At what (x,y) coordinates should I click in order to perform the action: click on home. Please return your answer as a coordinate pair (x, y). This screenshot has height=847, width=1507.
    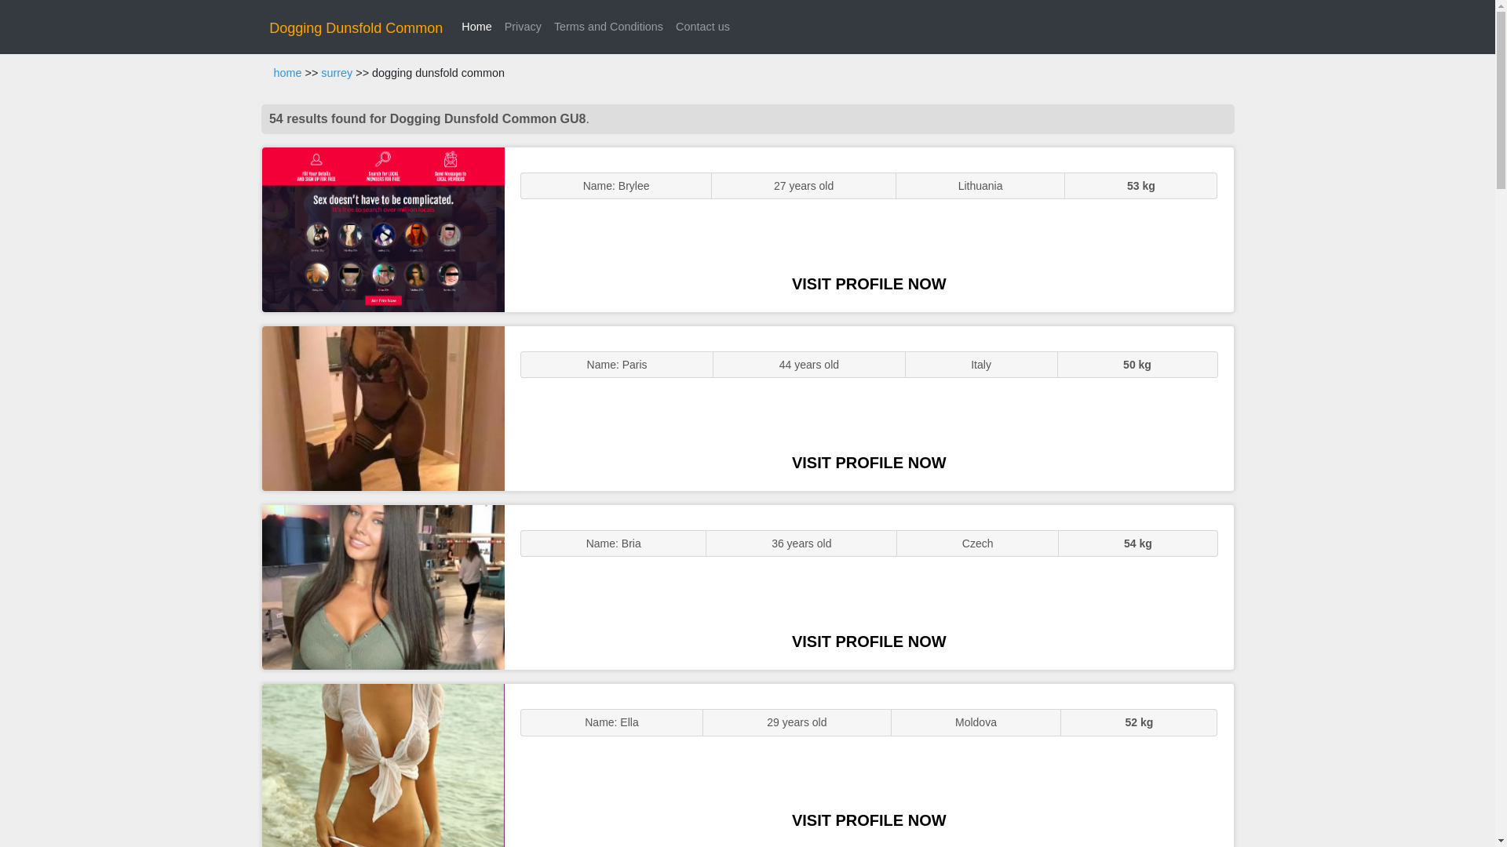
    Looking at the image, I should click on (287, 73).